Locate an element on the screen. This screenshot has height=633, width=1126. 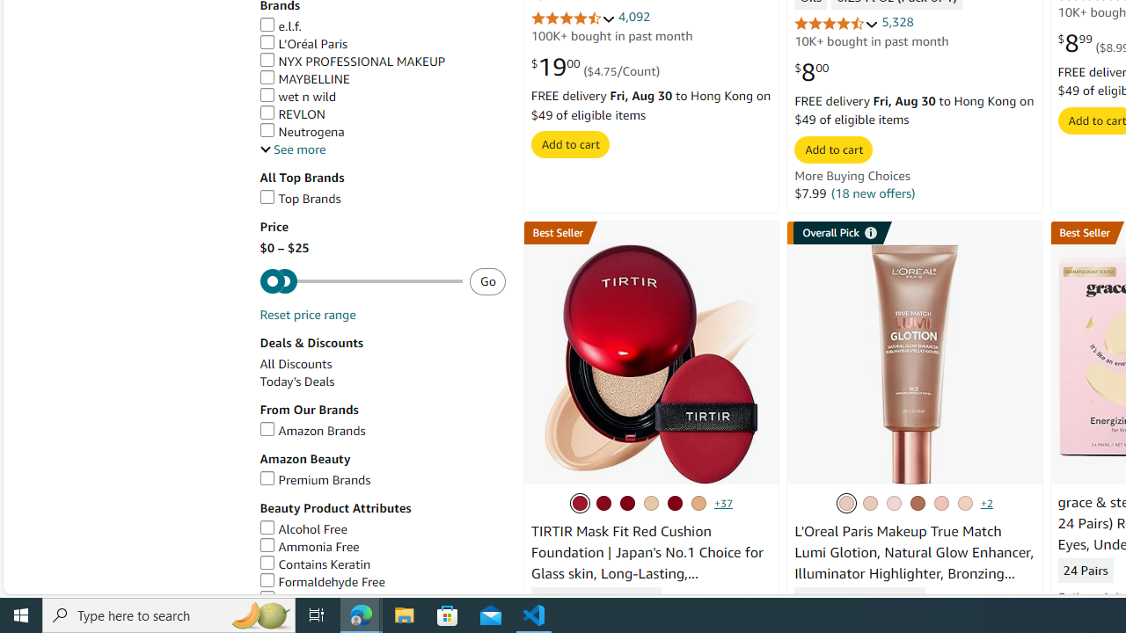
Medium is located at coordinates (964, 503).